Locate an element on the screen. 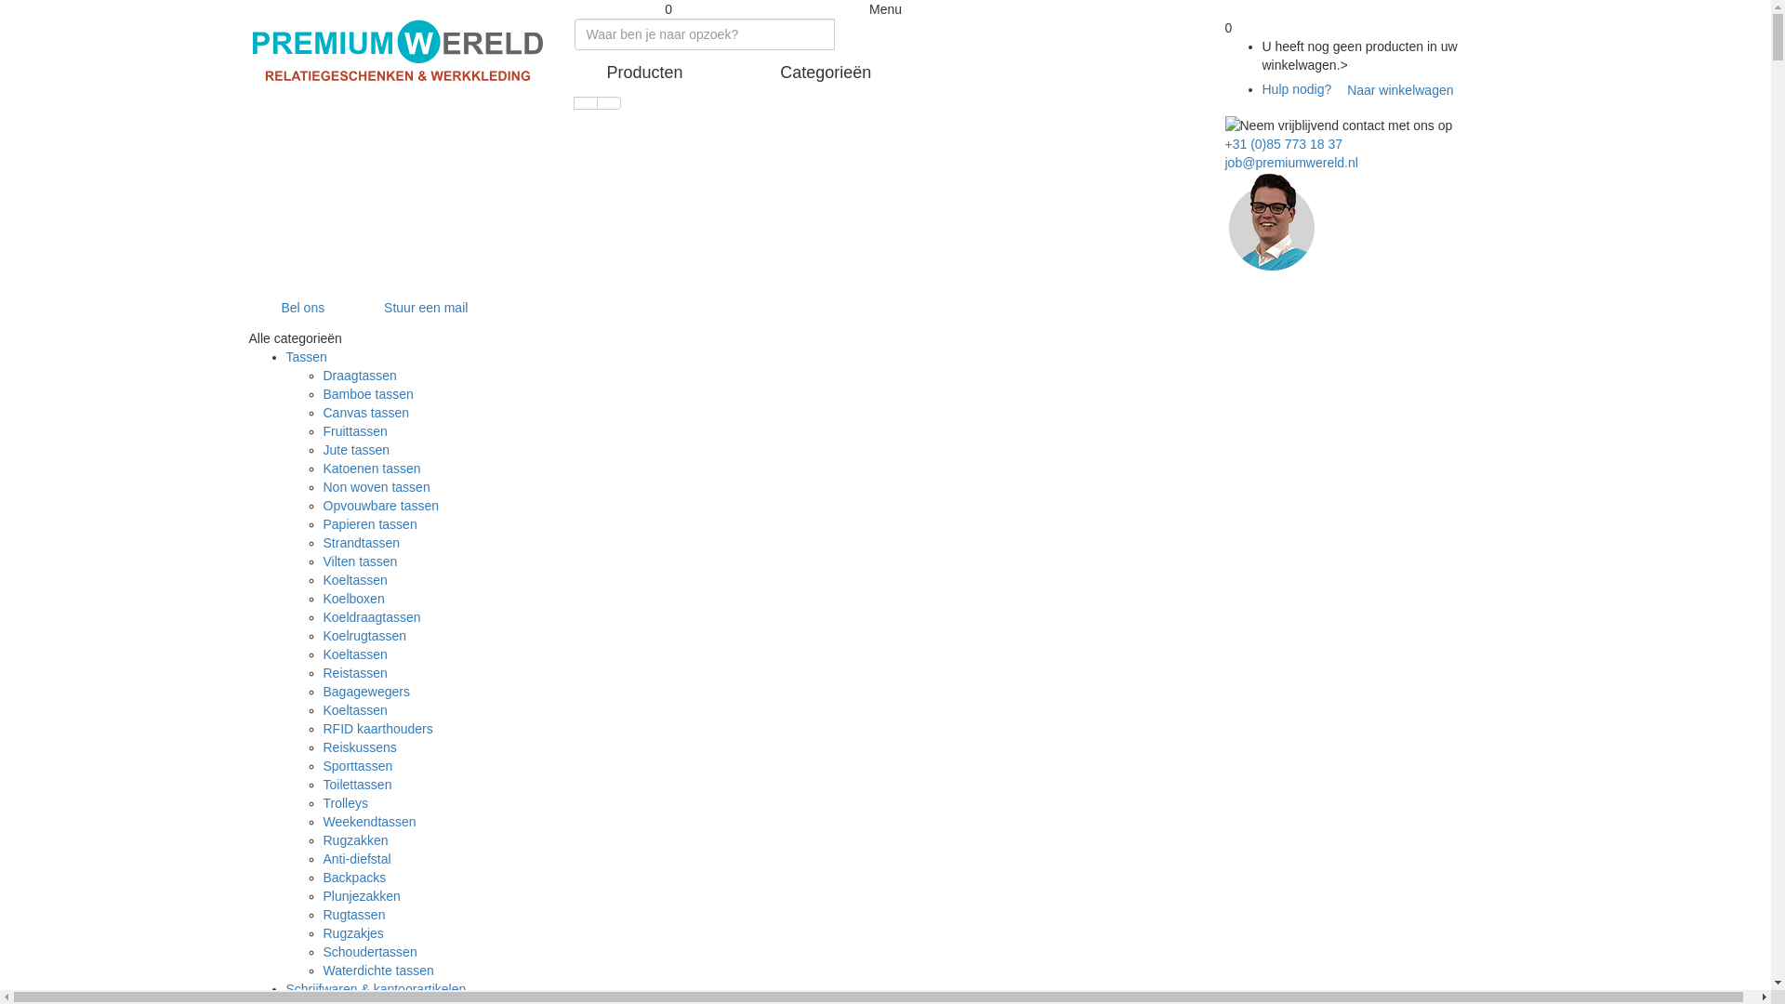  Koelrugtassen is located at coordinates (365, 636).